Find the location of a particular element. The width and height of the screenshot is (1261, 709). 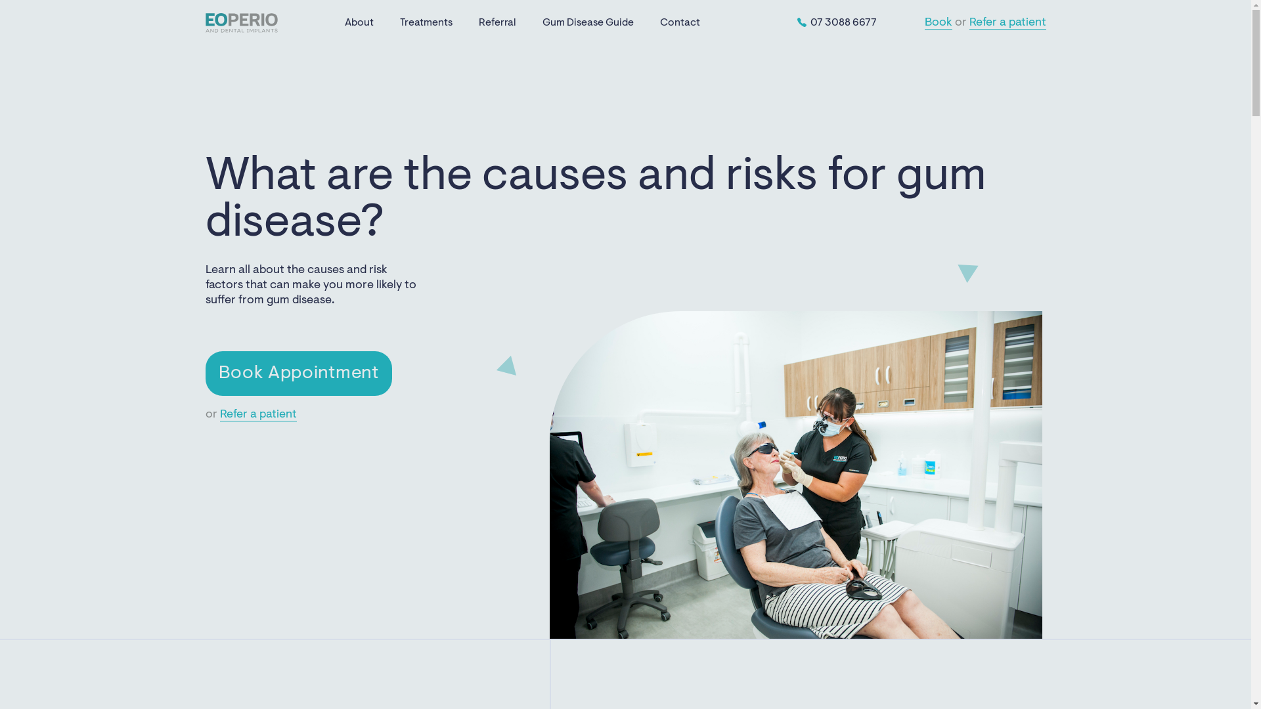

Gum Disease Guide is located at coordinates (588, 23).